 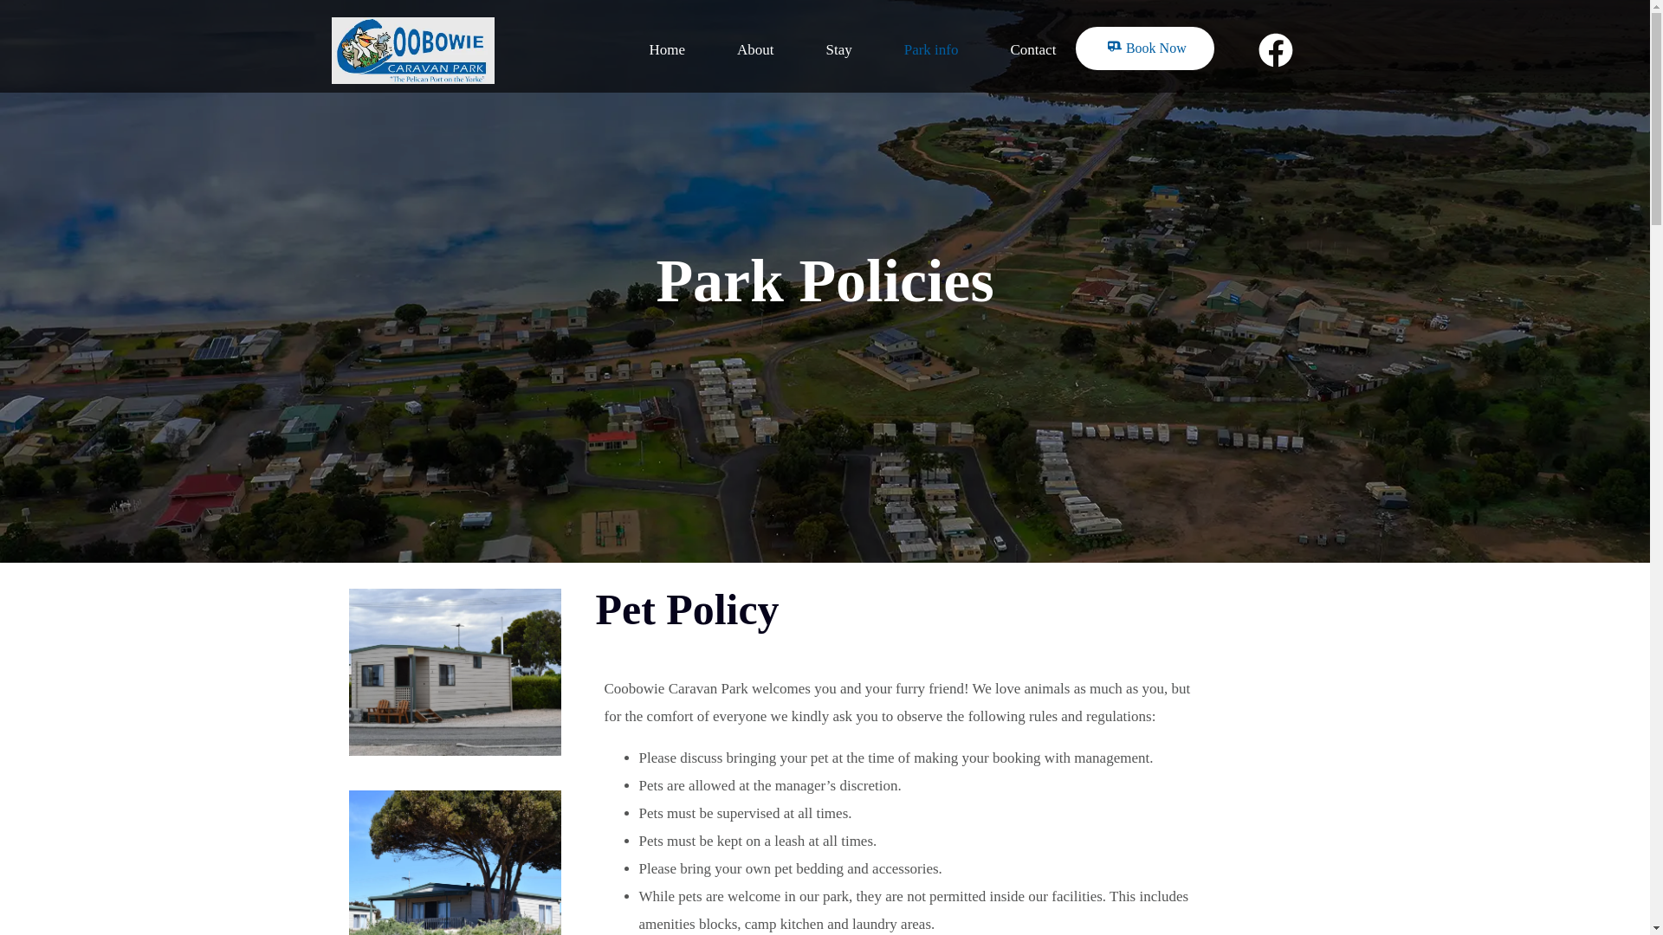 What do you see at coordinates (905, 50) in the screenshot?
I see `Park info` at bounding box center [905, 50].